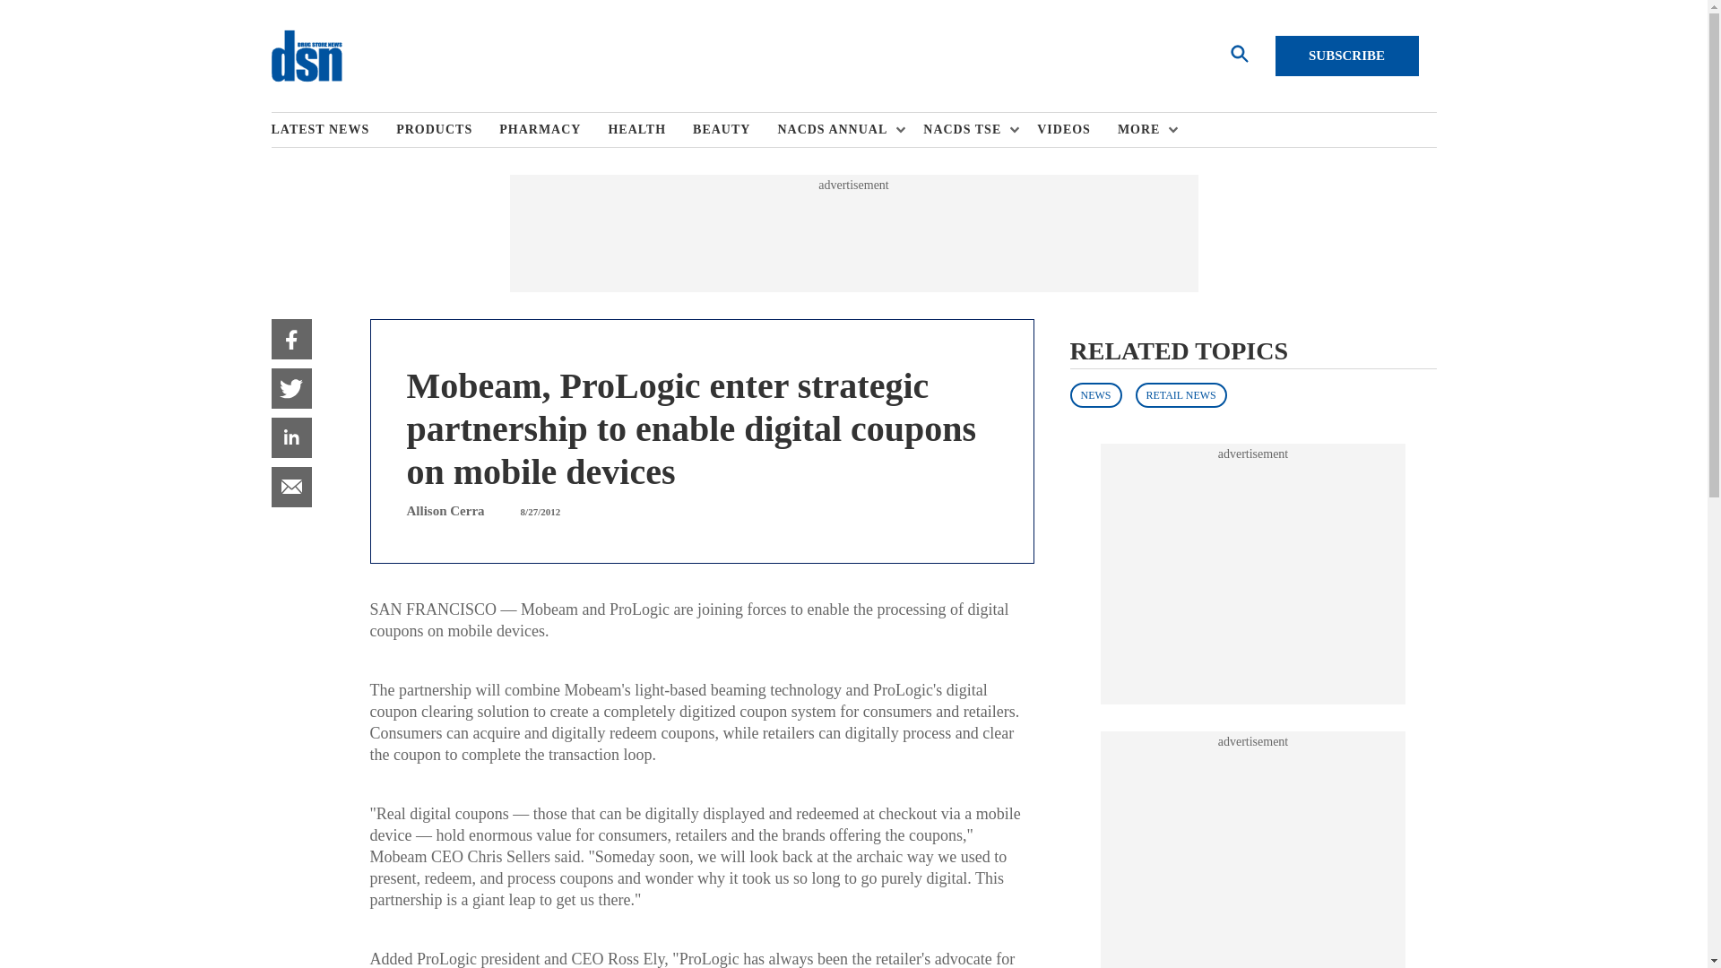 Image resolution: width=1721 pixels, height=968 pixels. I want to click on NACDS ANNUAL, so click(837, 130).